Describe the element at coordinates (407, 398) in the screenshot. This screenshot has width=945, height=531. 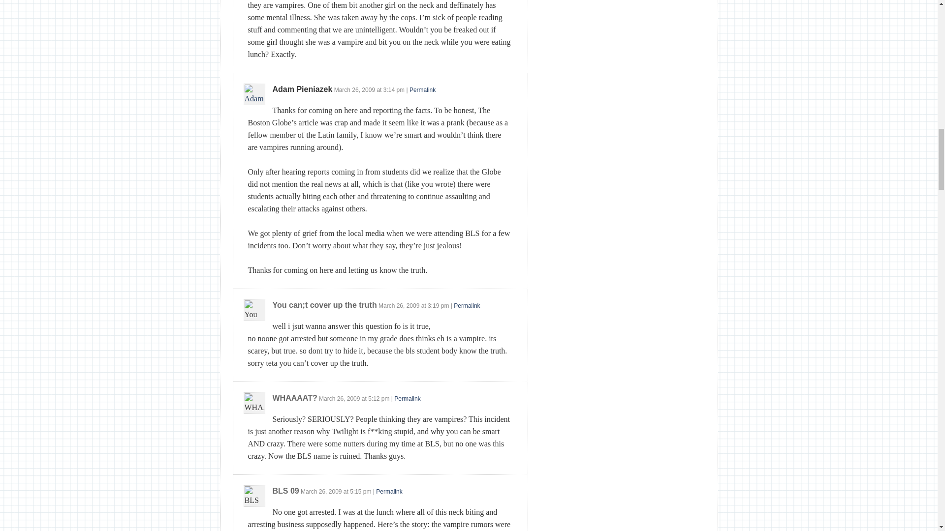
I see `Permalink` at that location.